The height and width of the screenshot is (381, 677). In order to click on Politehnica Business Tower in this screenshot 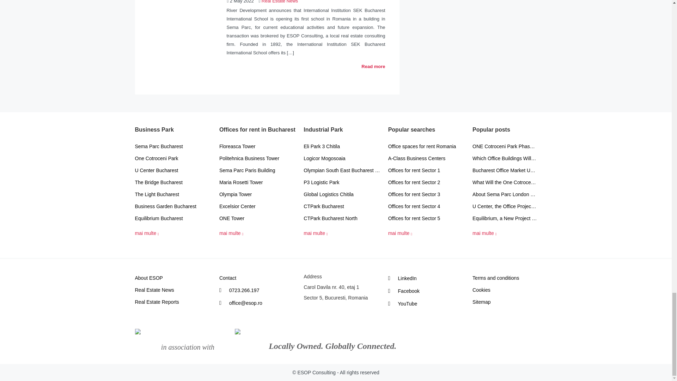, I will do `click(258, 158)`.